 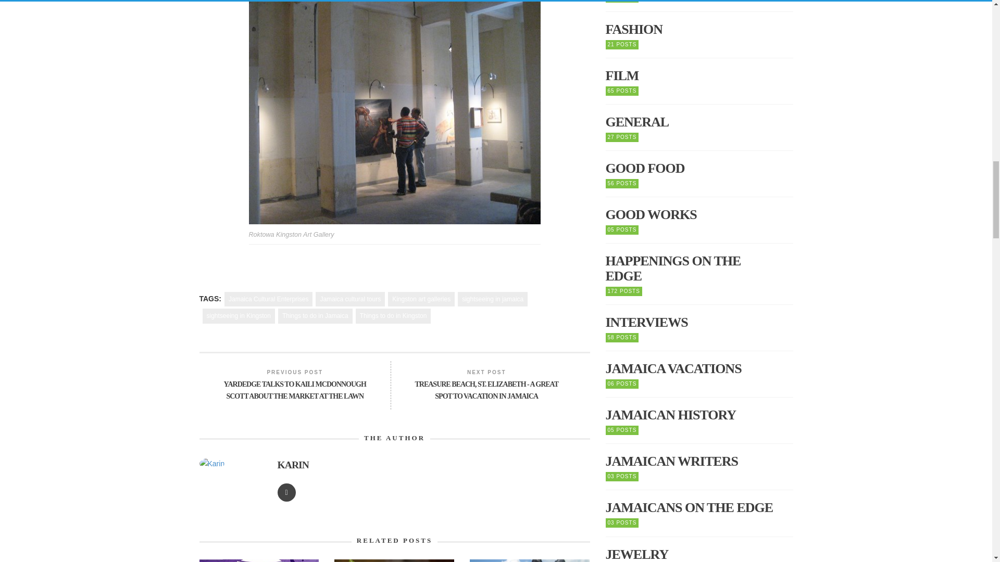 I want to click on Kingston art galleries, so click(x=421, y=299).